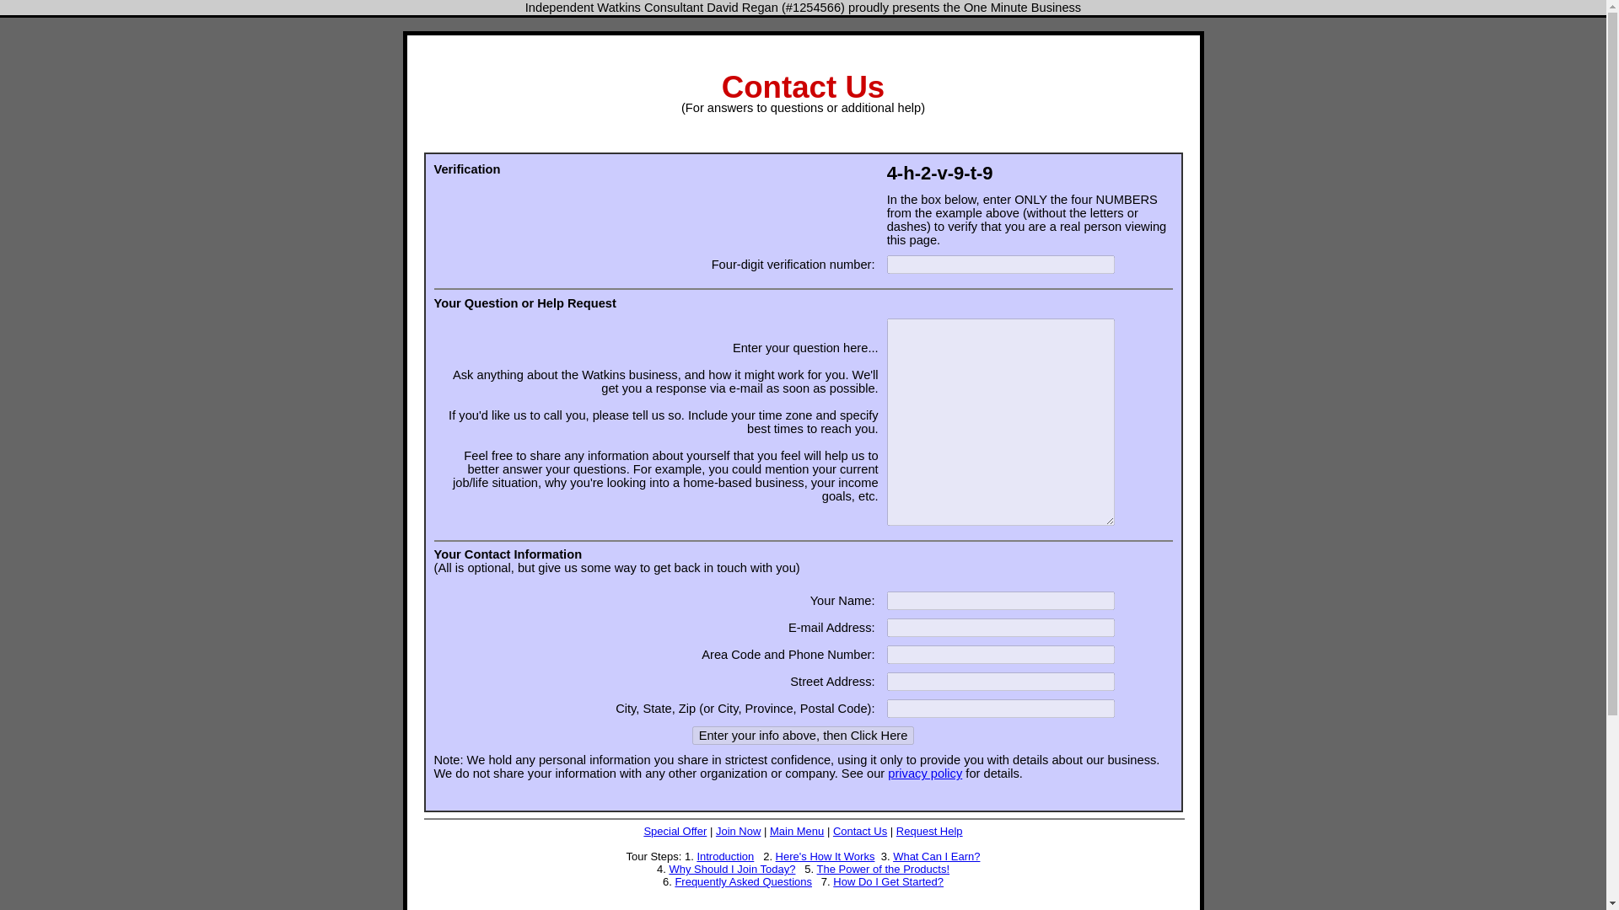  Describe the element at coordinates (675, 831) in the screenshot. I see `Special Offer` at that location.